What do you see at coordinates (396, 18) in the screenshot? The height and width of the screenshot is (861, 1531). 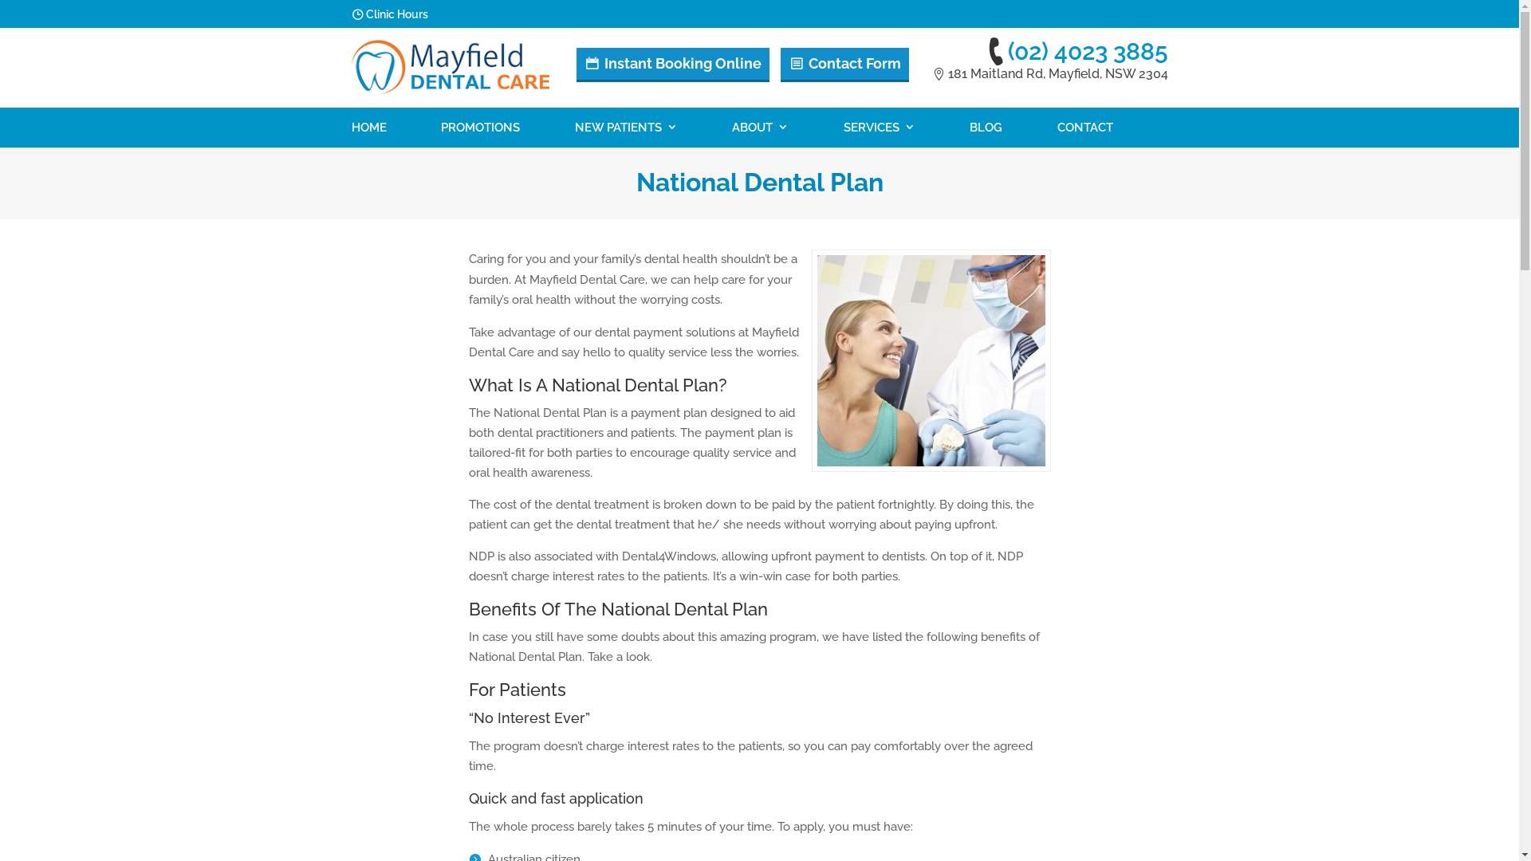 I see `Clinic Hours` at bounding box center [396, 18].